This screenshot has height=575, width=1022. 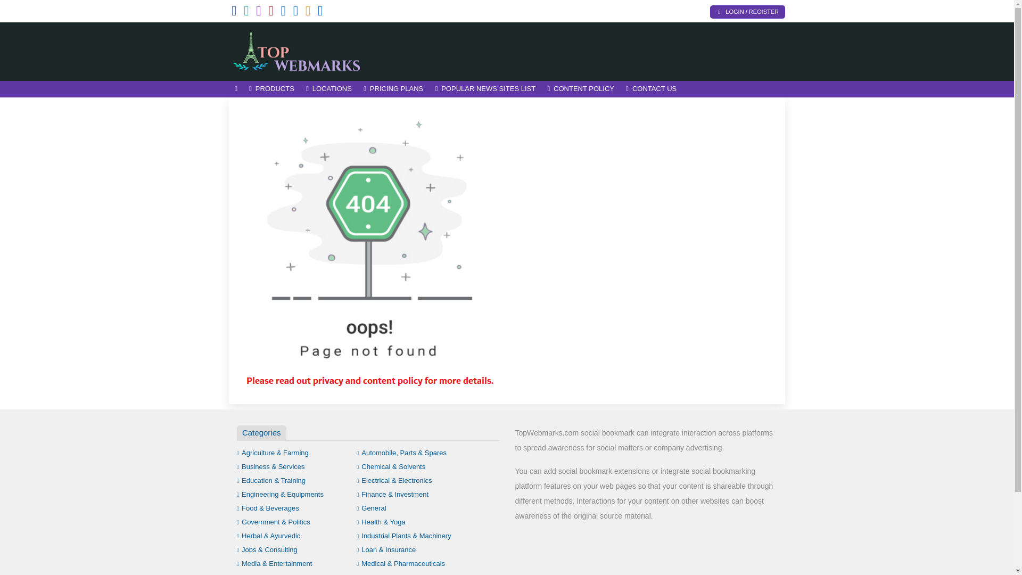 I want to click on General, so click(x=372, y=508).